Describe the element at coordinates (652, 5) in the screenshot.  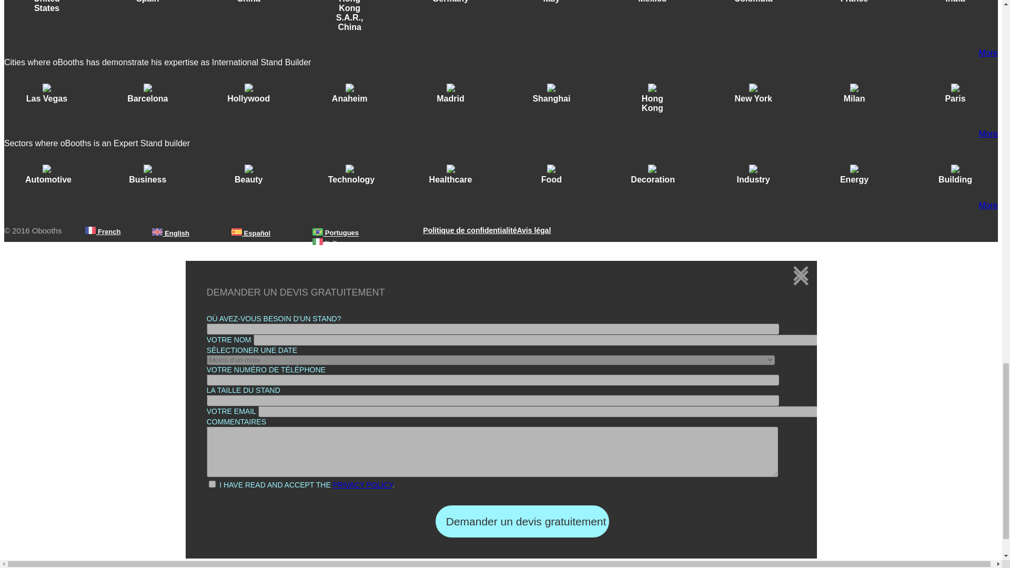
I see `Super expert in Mexico` at that location.